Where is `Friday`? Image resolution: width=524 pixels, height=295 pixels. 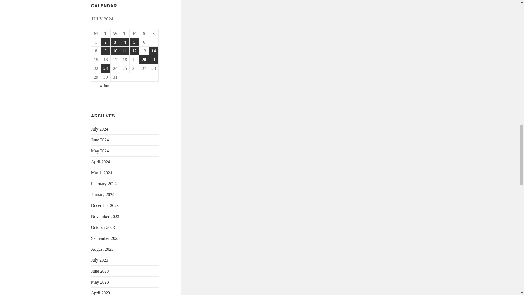 Friday is located at coordinates (134, 33).